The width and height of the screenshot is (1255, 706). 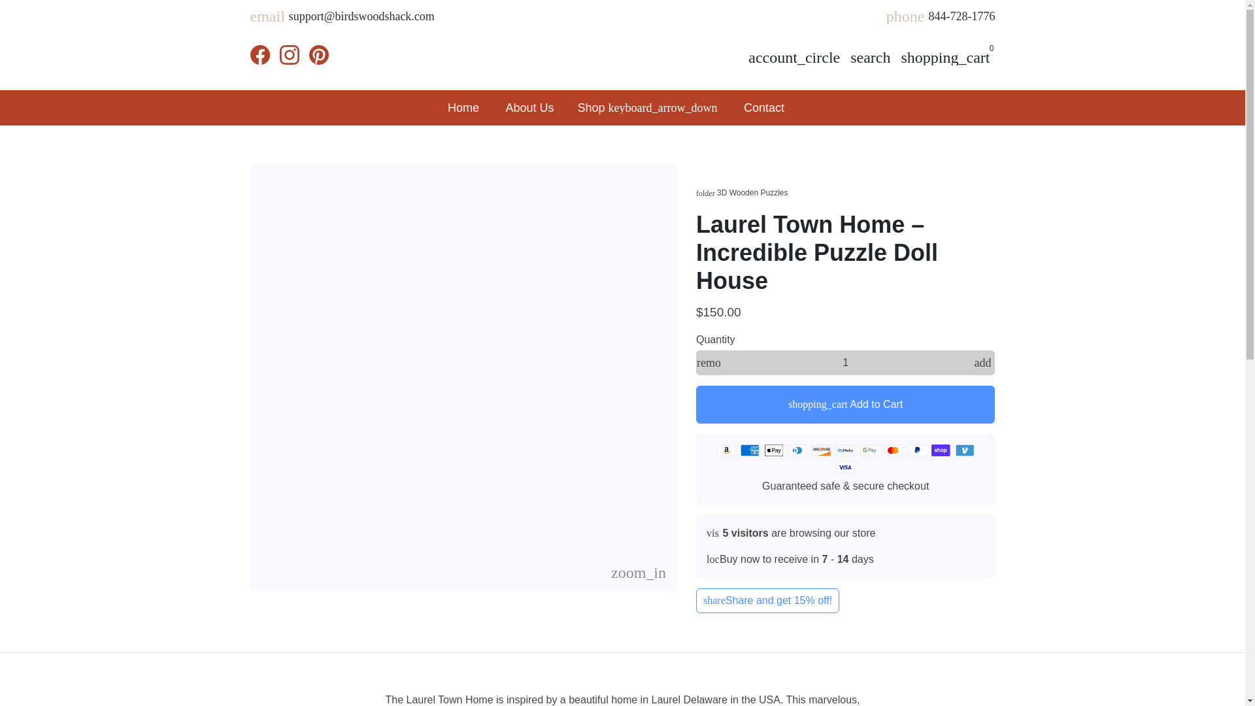 I want to click on Log In, so click(x=794, y=58).